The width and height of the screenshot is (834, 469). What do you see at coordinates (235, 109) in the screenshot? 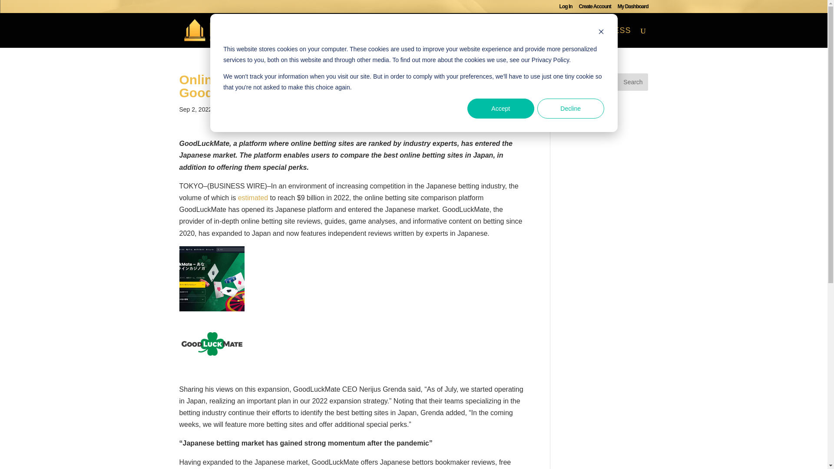
I see `BusinessWire` at bounding box center [235, 109].